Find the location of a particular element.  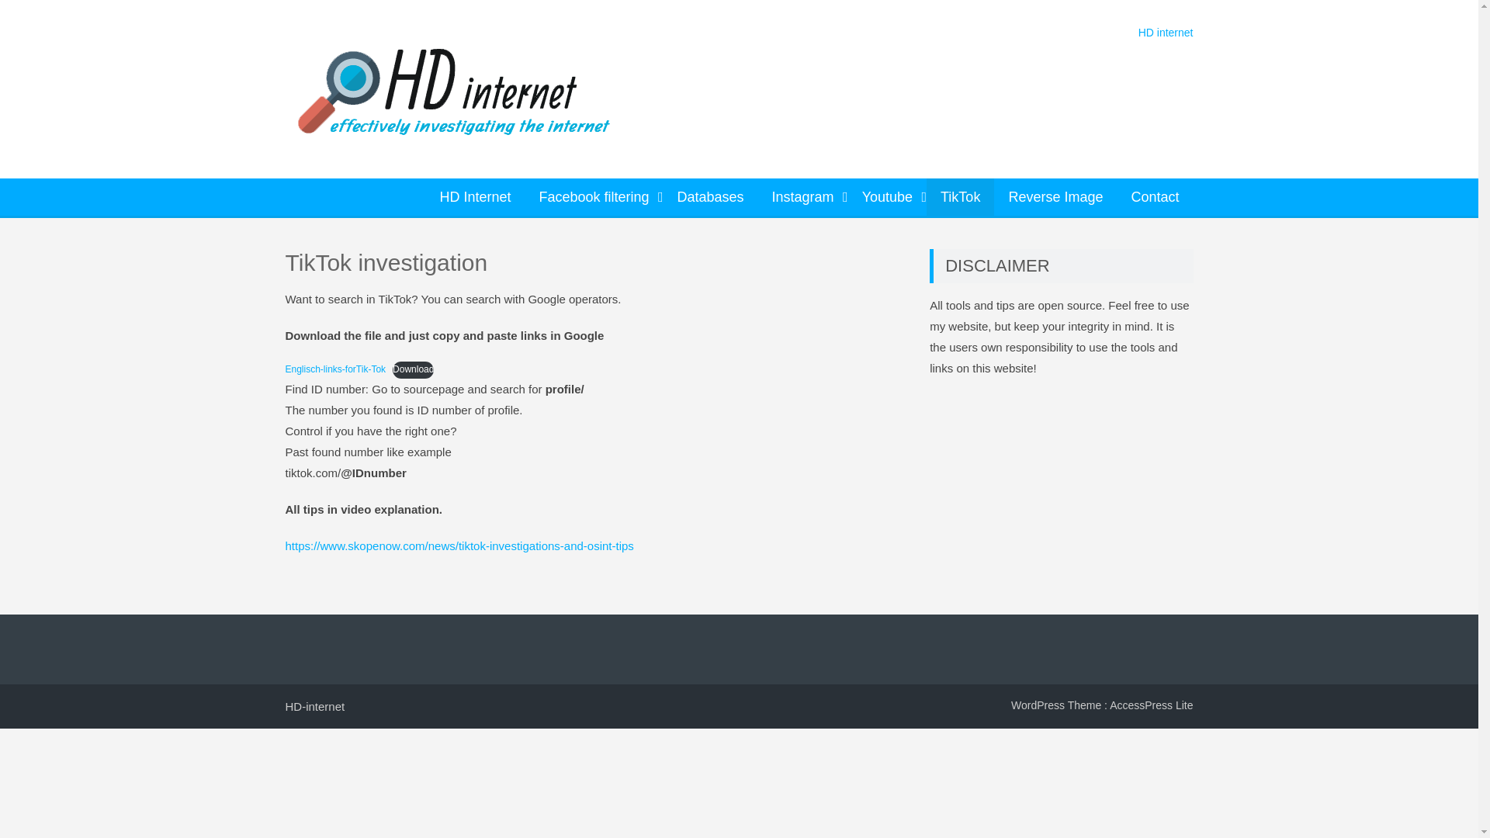

Instagram is located at coordinates (802, 197).